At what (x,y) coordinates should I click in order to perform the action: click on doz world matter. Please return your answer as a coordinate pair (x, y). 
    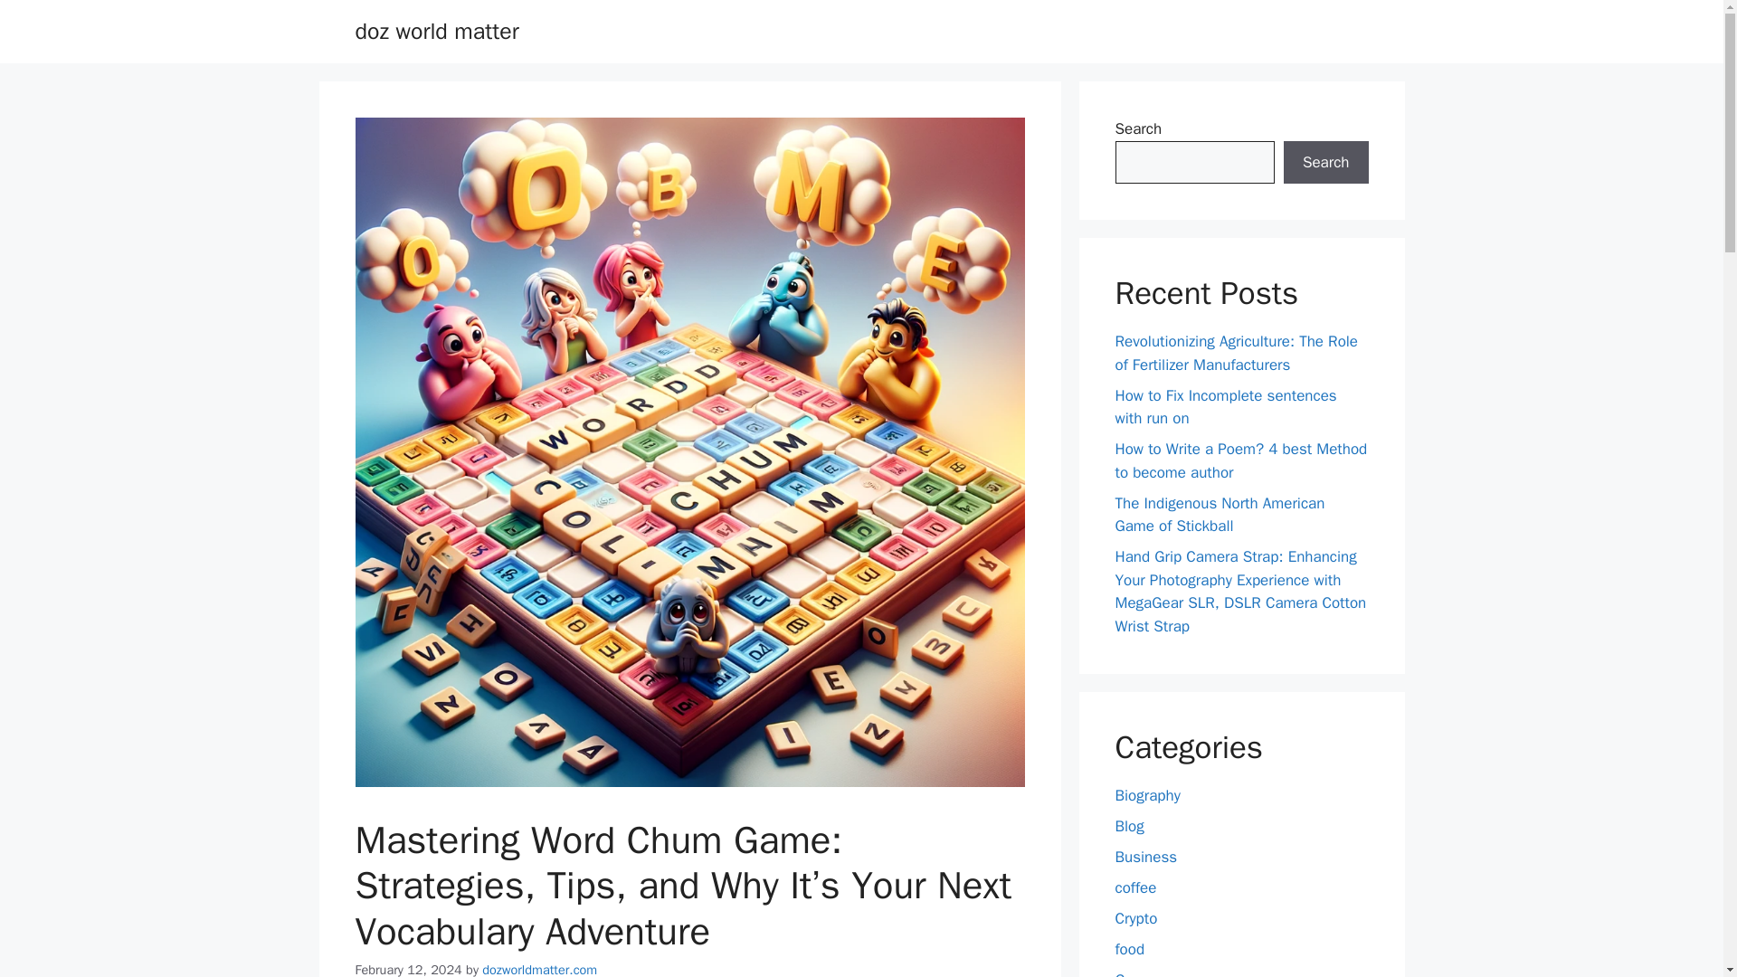
    Looking at the image, I should click on (436, 31).